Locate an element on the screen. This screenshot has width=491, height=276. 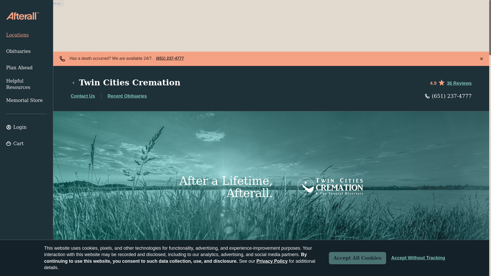
36 Reviews is located at coordinates (459, 83).